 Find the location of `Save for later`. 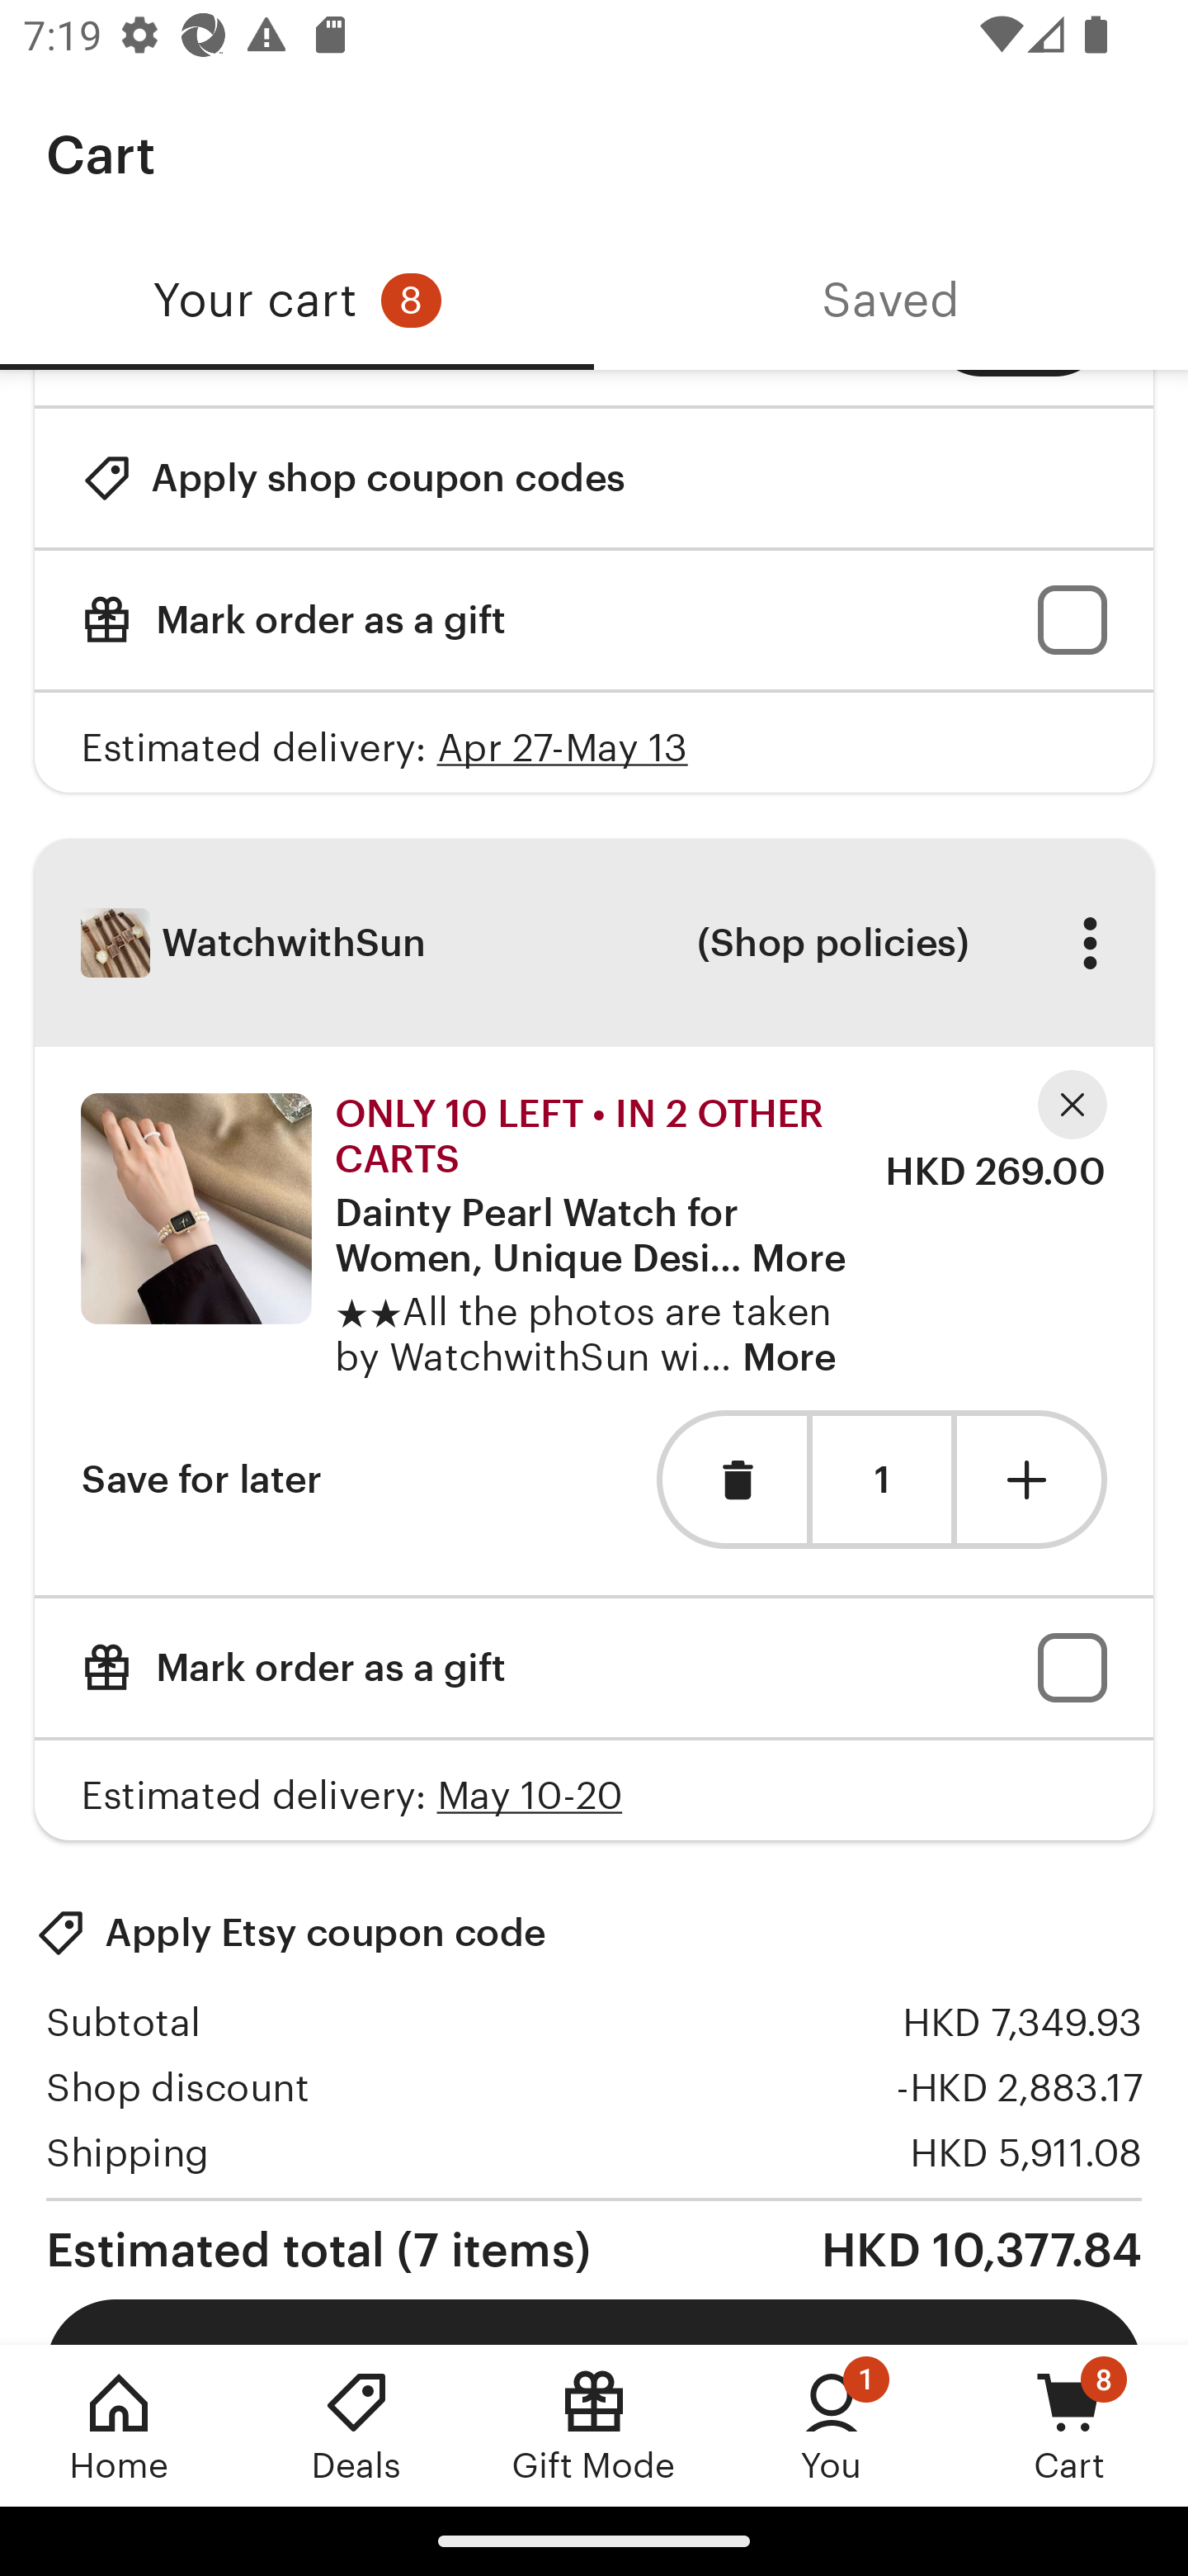

Save for later is located at coordinates (201, 1478).